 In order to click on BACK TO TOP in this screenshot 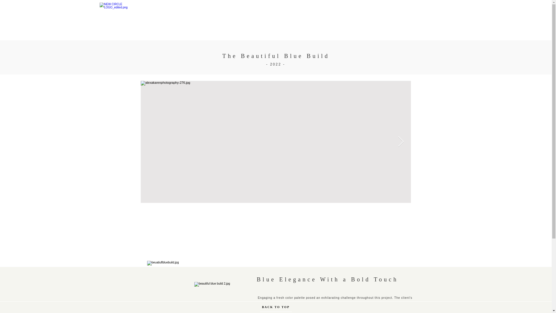, I will do `click(276, 307)`.